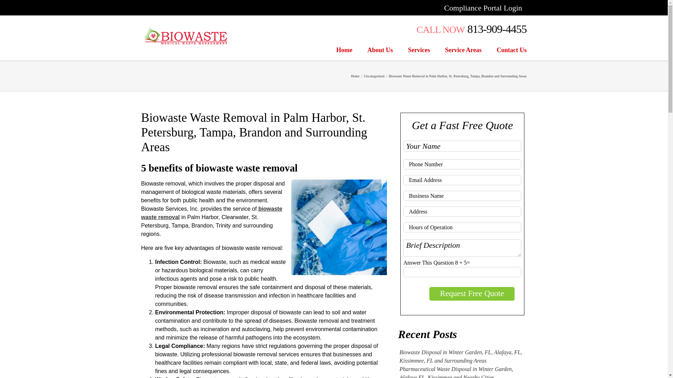  What do you see at coordinates (344, 50) in the screenshot?
I see `Home` at bounding box center [344, 50].